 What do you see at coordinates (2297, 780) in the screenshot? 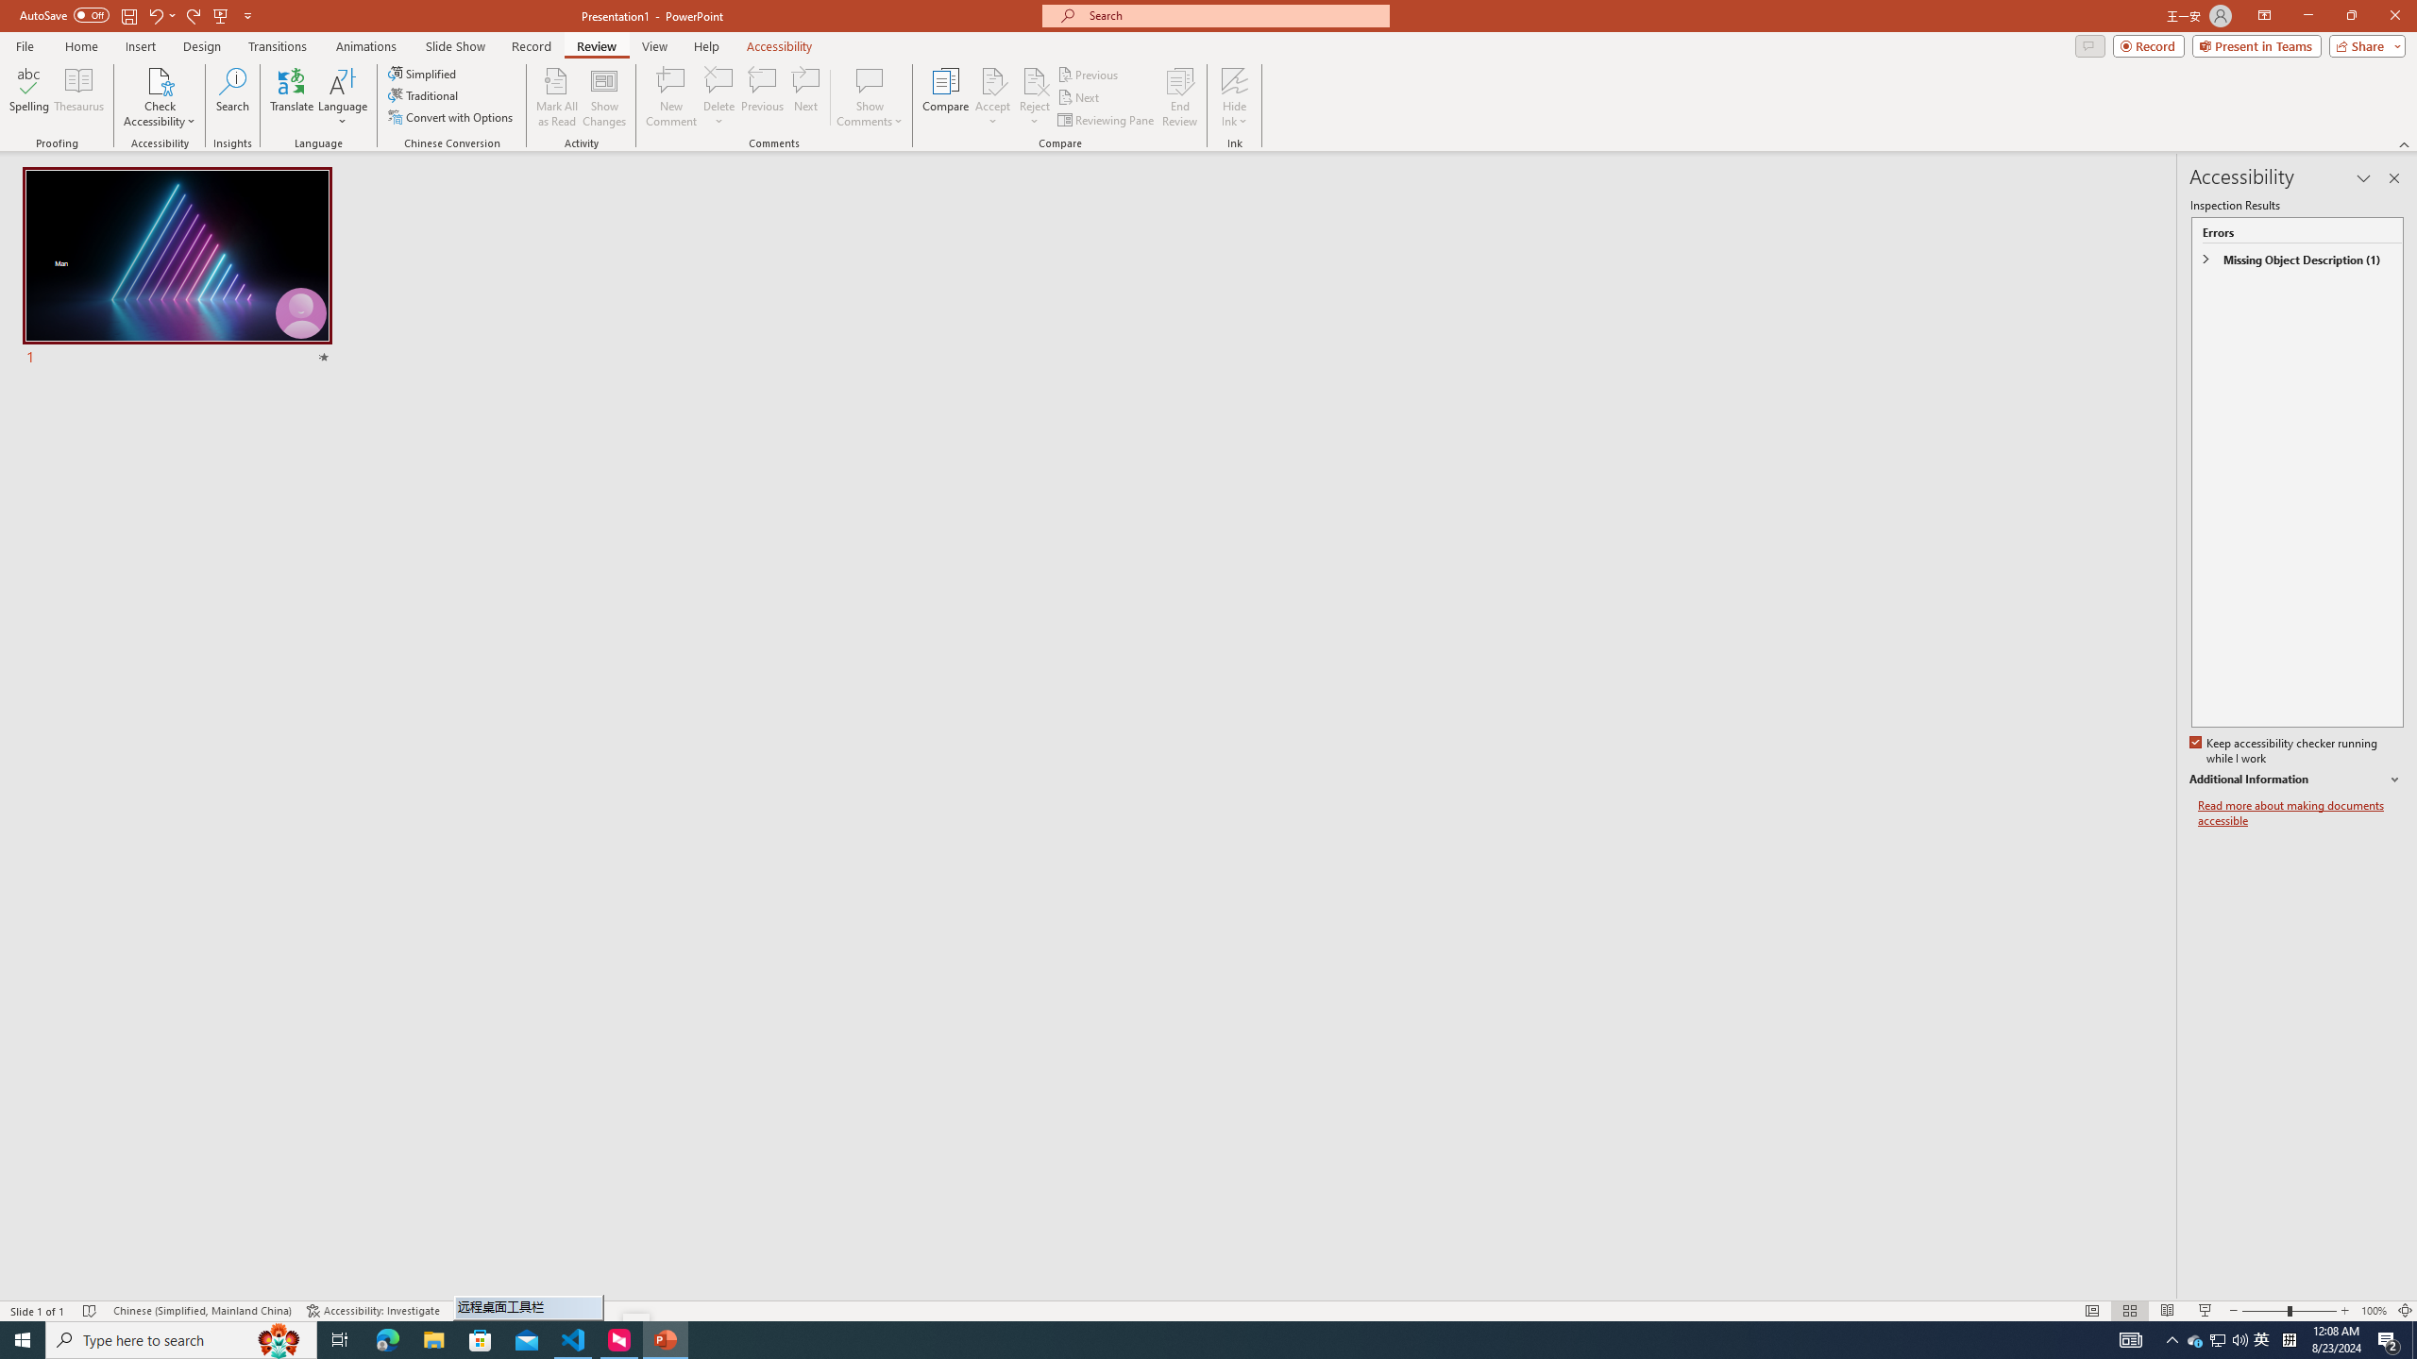
I see `Additional Information` at bounding box center [2297, 780].